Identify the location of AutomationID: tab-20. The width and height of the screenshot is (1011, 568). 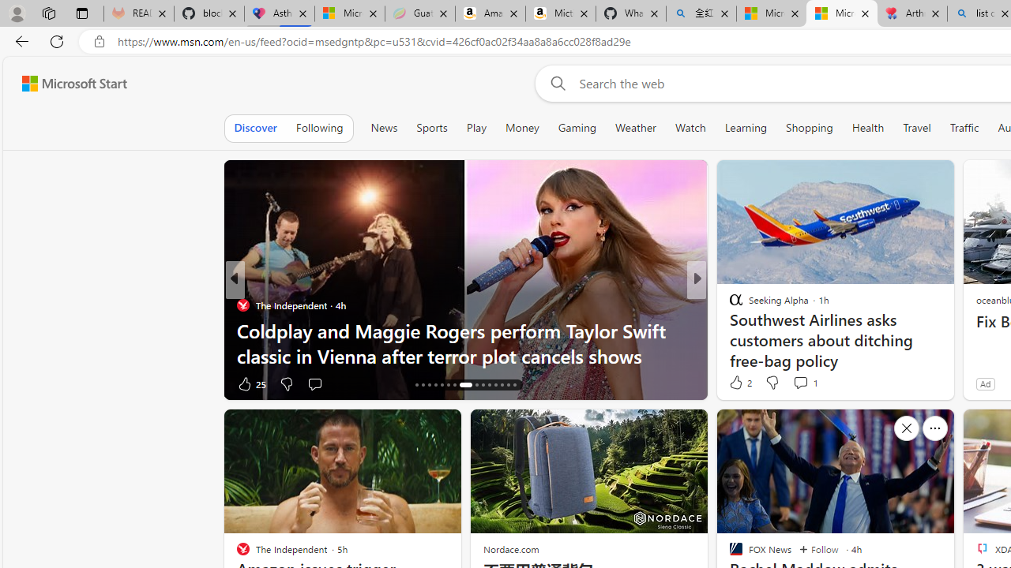
(442, 385).